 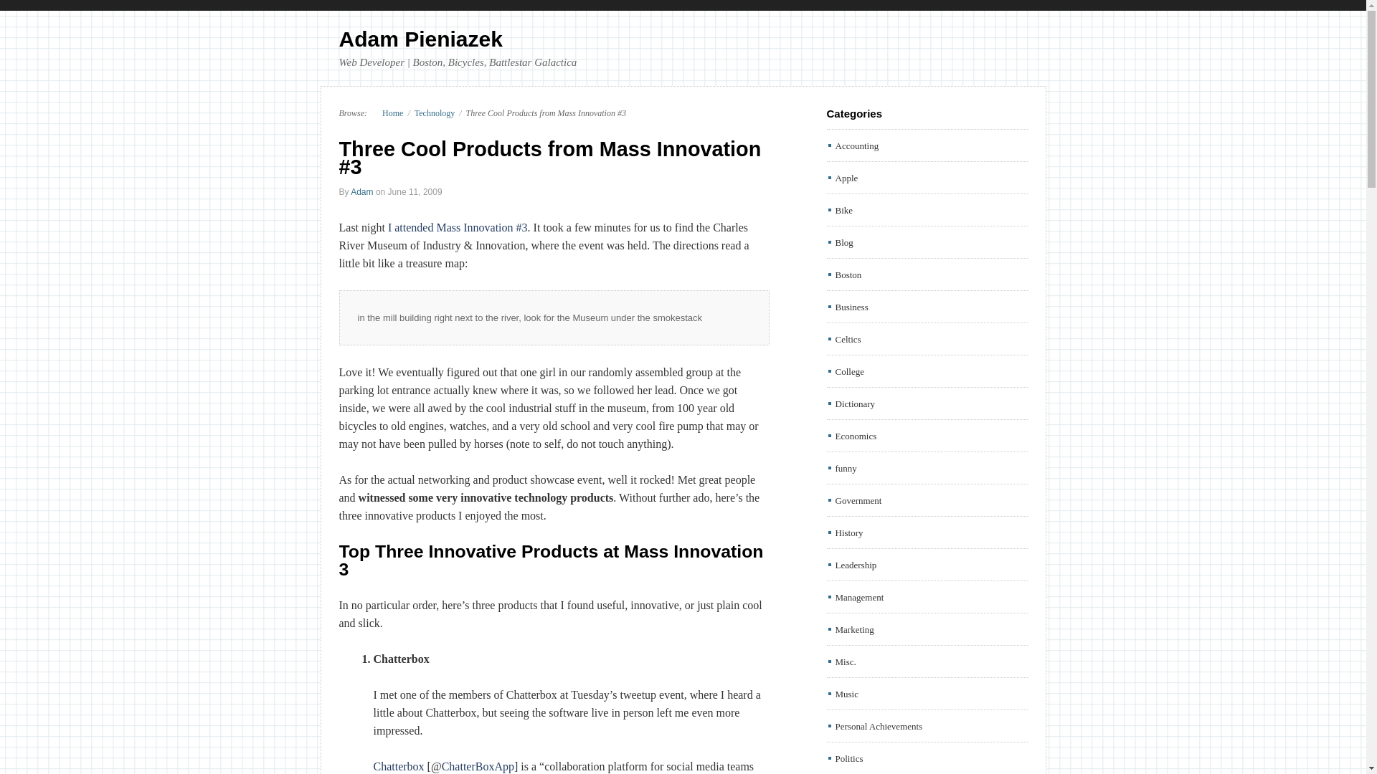 I want to click on Technology, so click(x=434, y=113).